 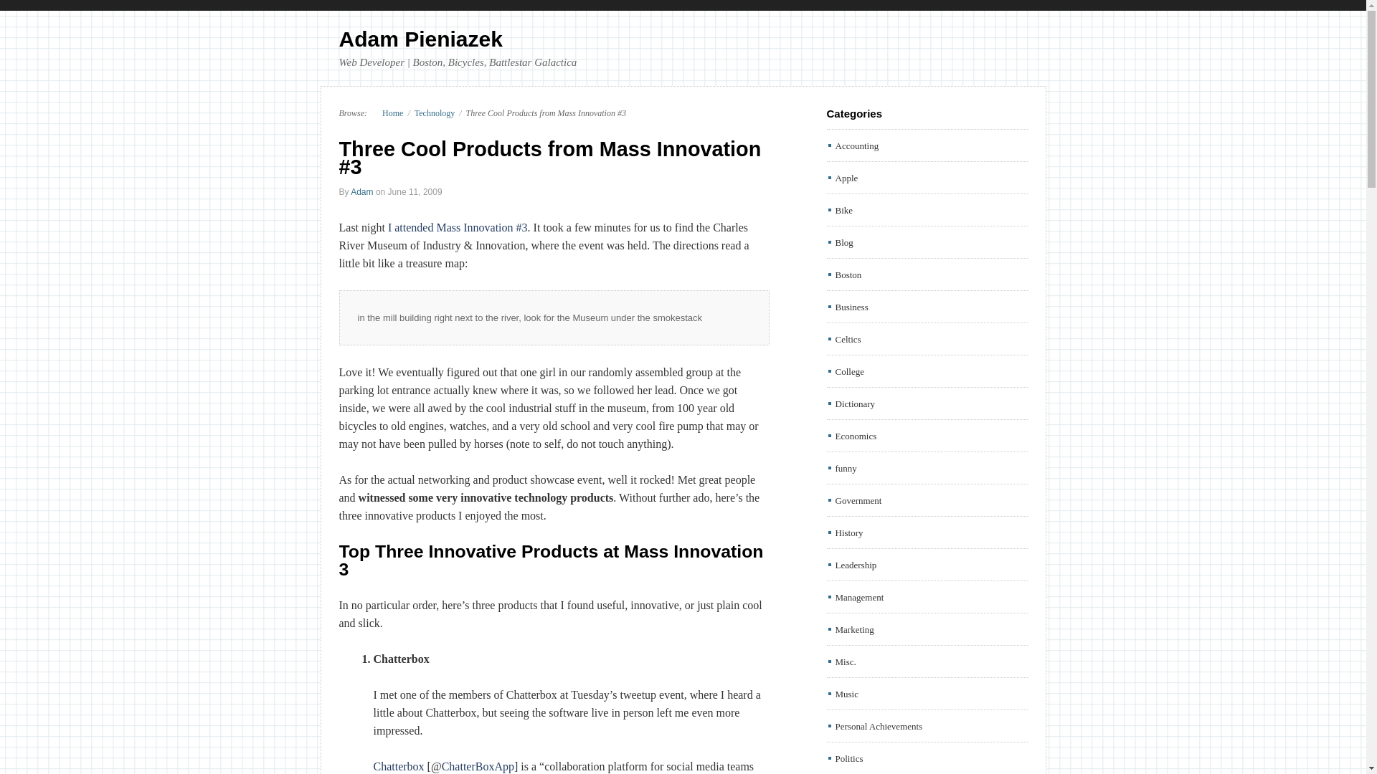 I want to click on Technology, so click(x=434, y=113).